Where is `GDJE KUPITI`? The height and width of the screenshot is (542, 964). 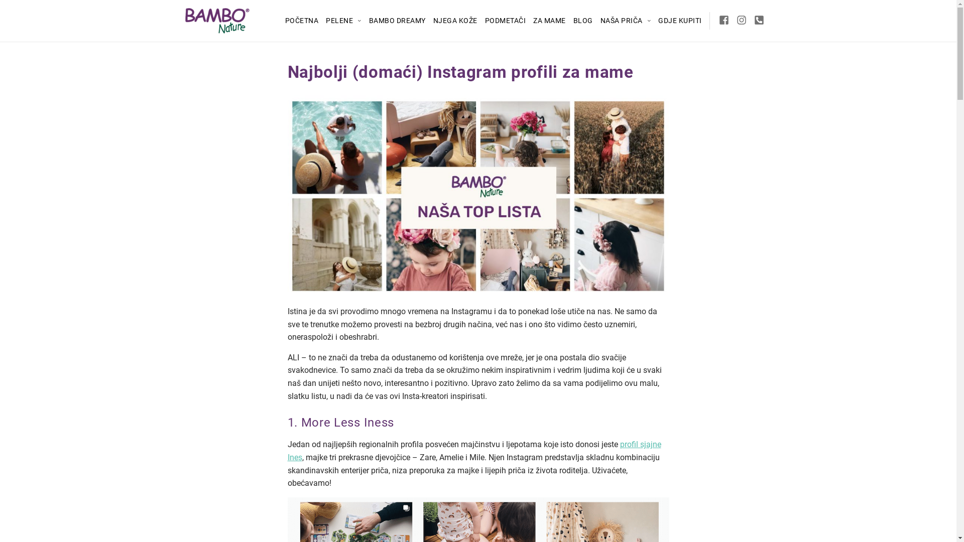
GDJE KUPITI is located at coordinates (680, 21).